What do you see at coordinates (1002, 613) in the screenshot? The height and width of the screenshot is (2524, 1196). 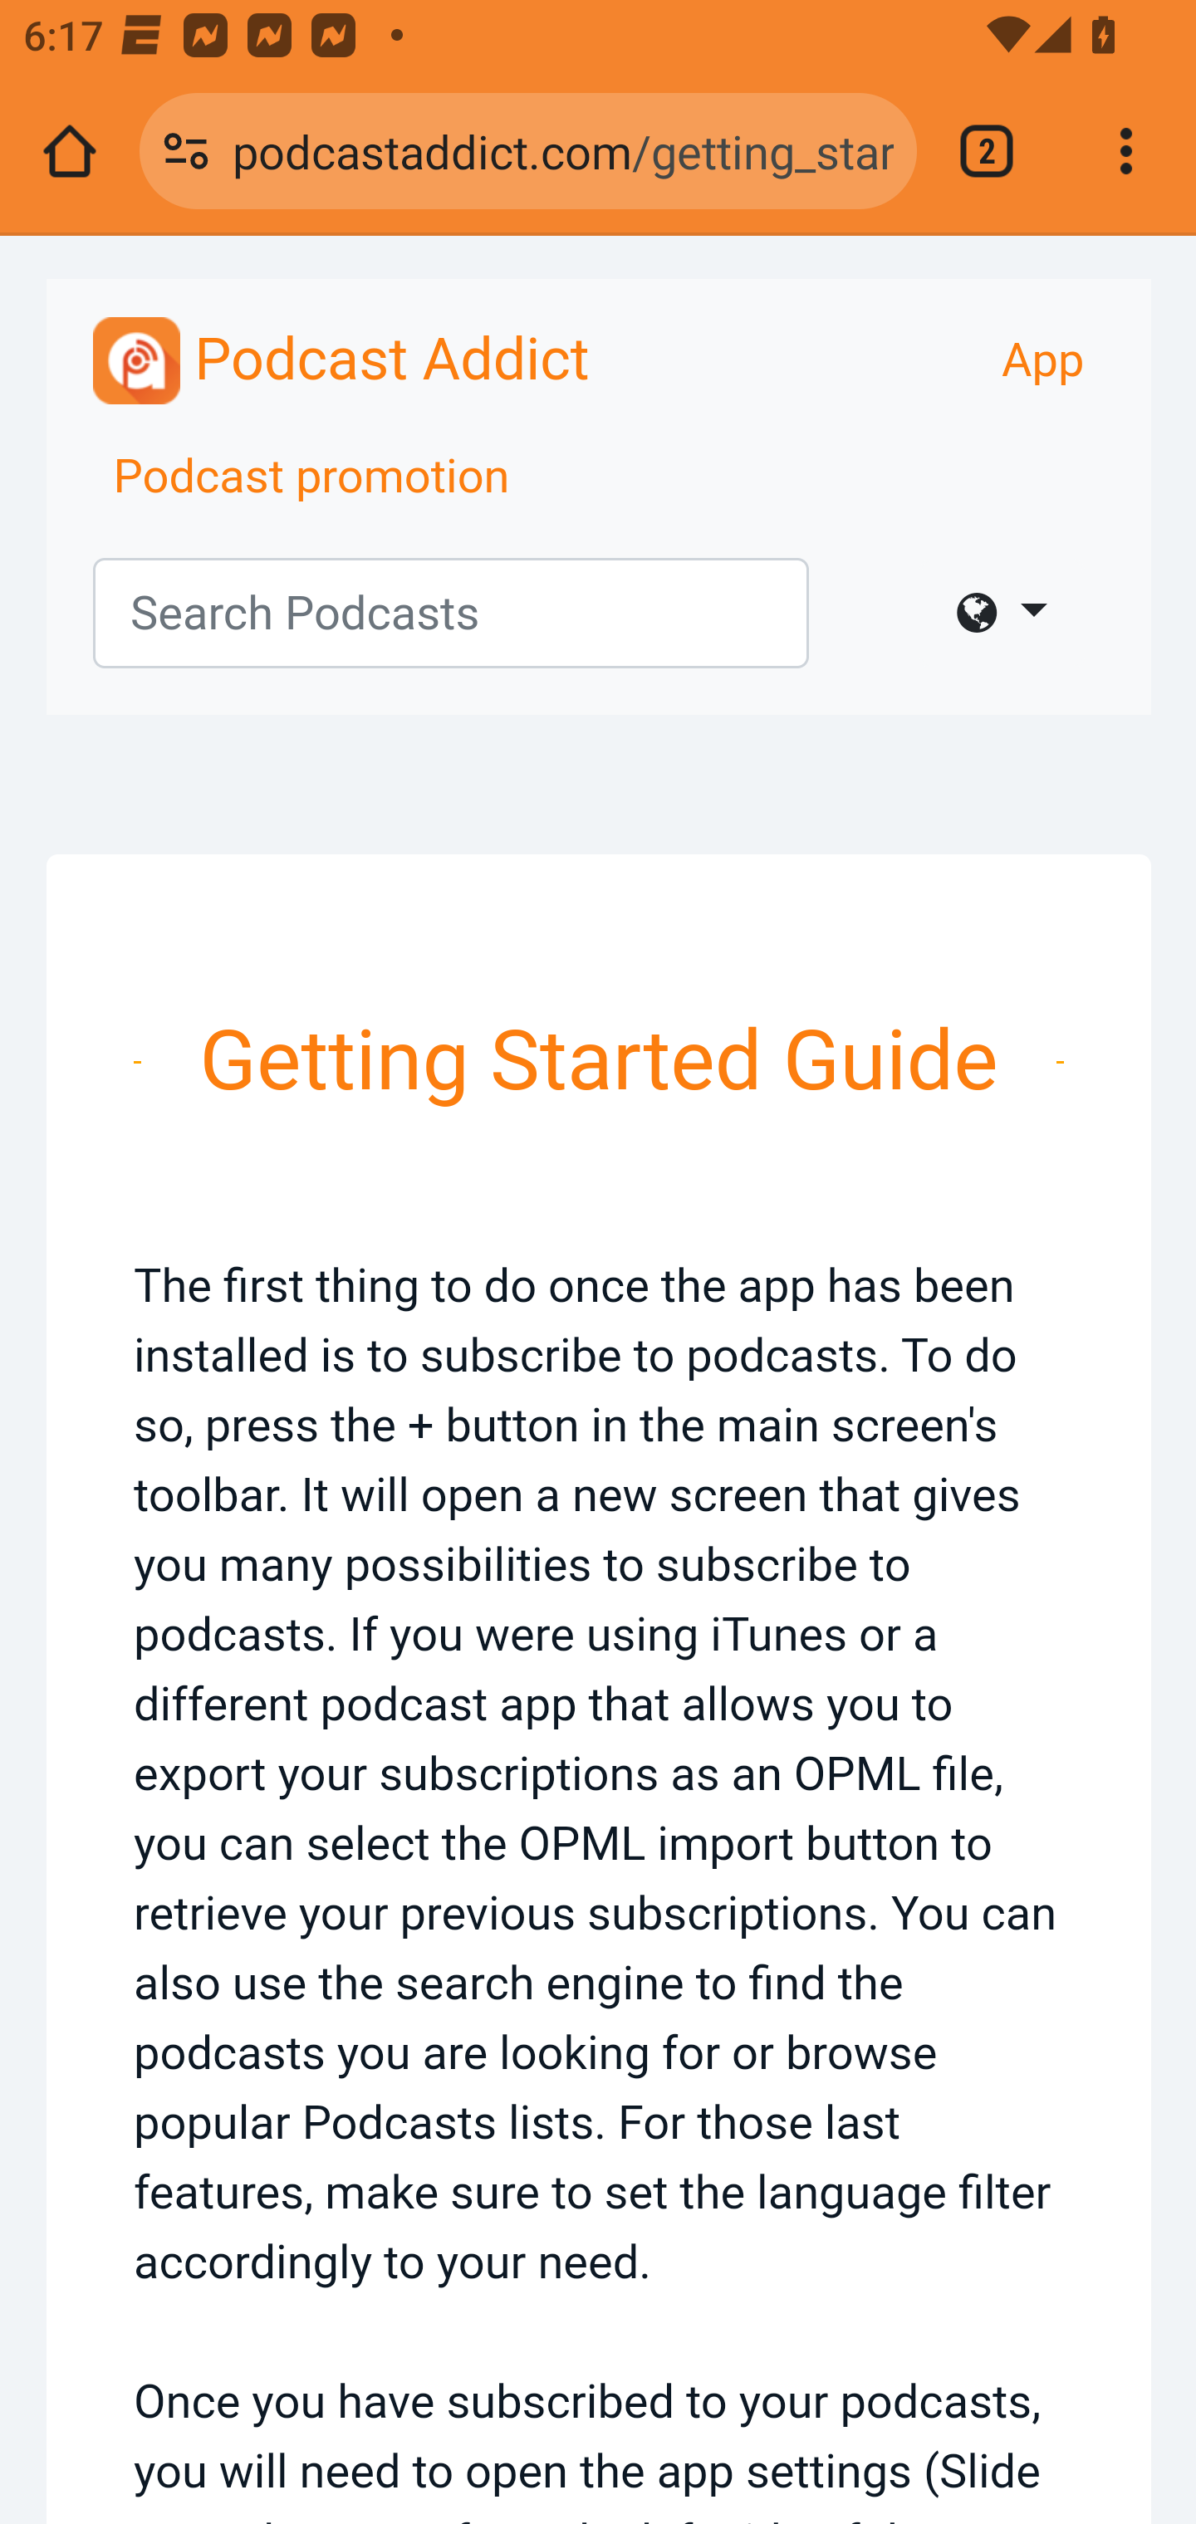 I see `` at bounding box center [1002, 613].